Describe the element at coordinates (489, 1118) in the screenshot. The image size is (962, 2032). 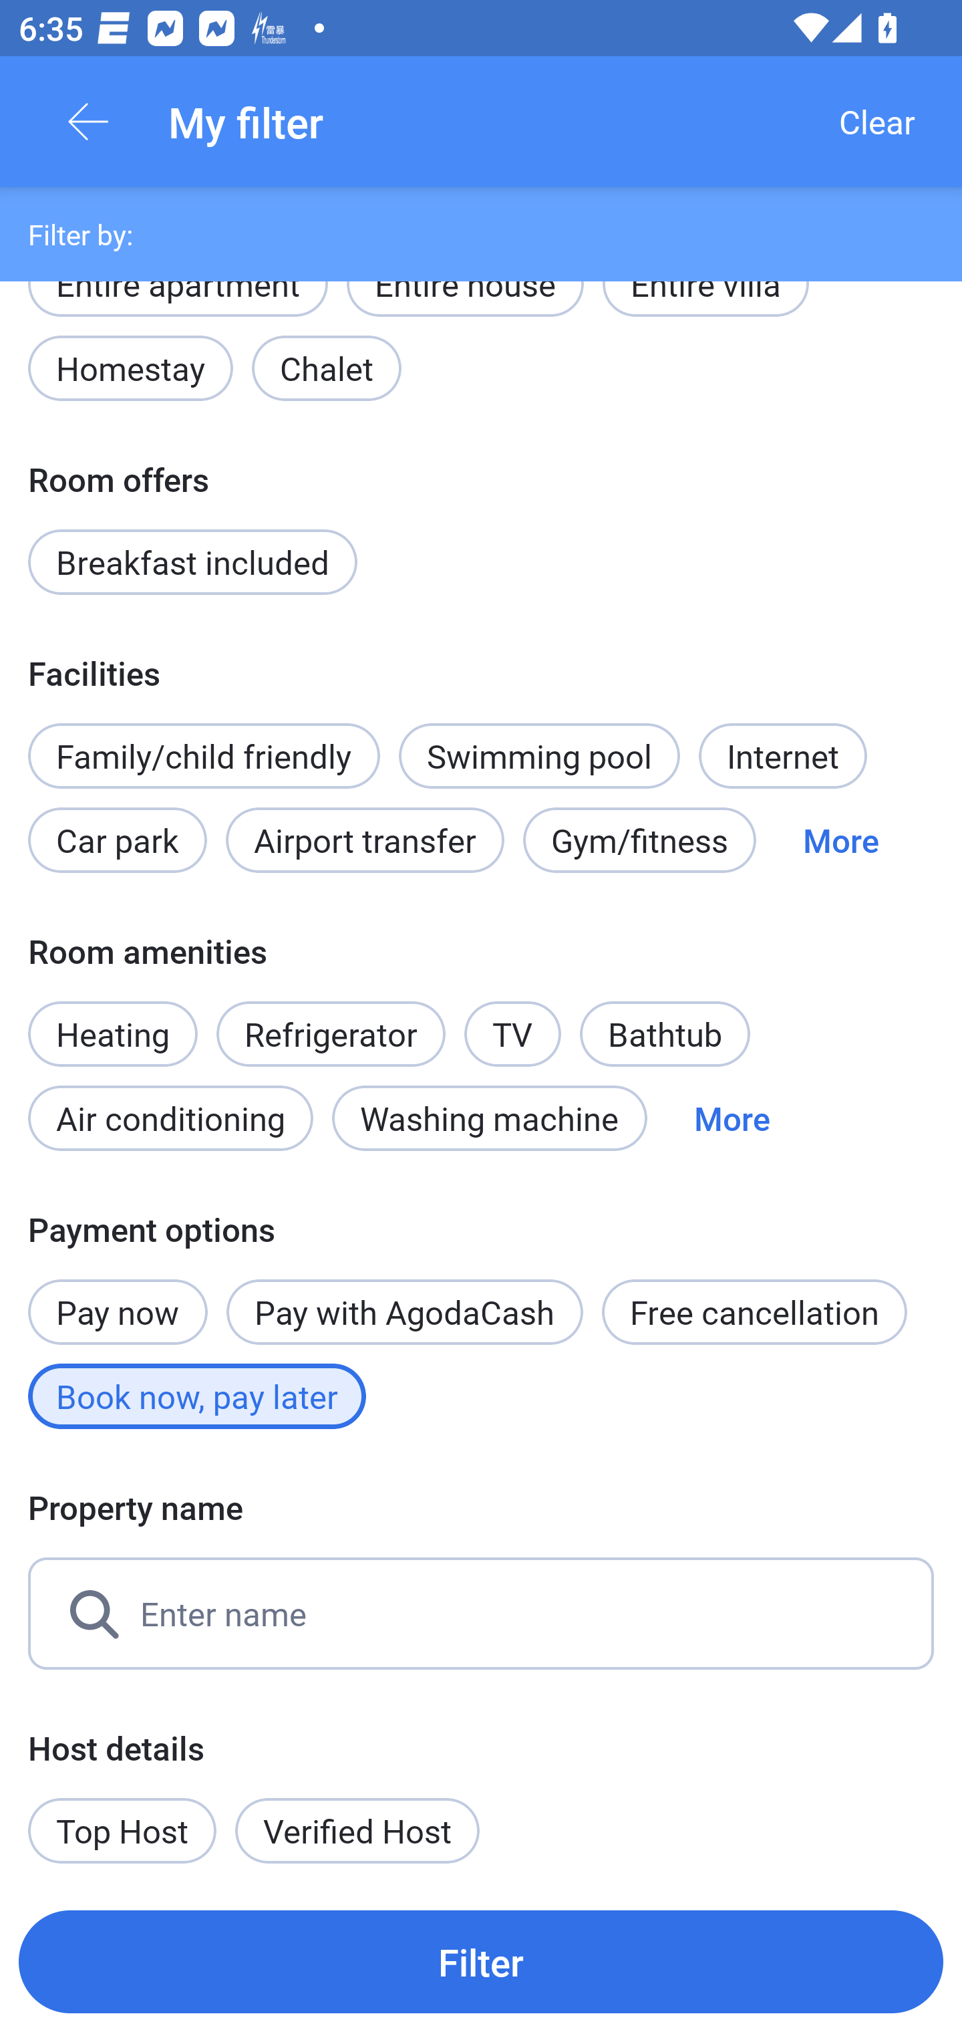
I see `Washing machine` at that location.